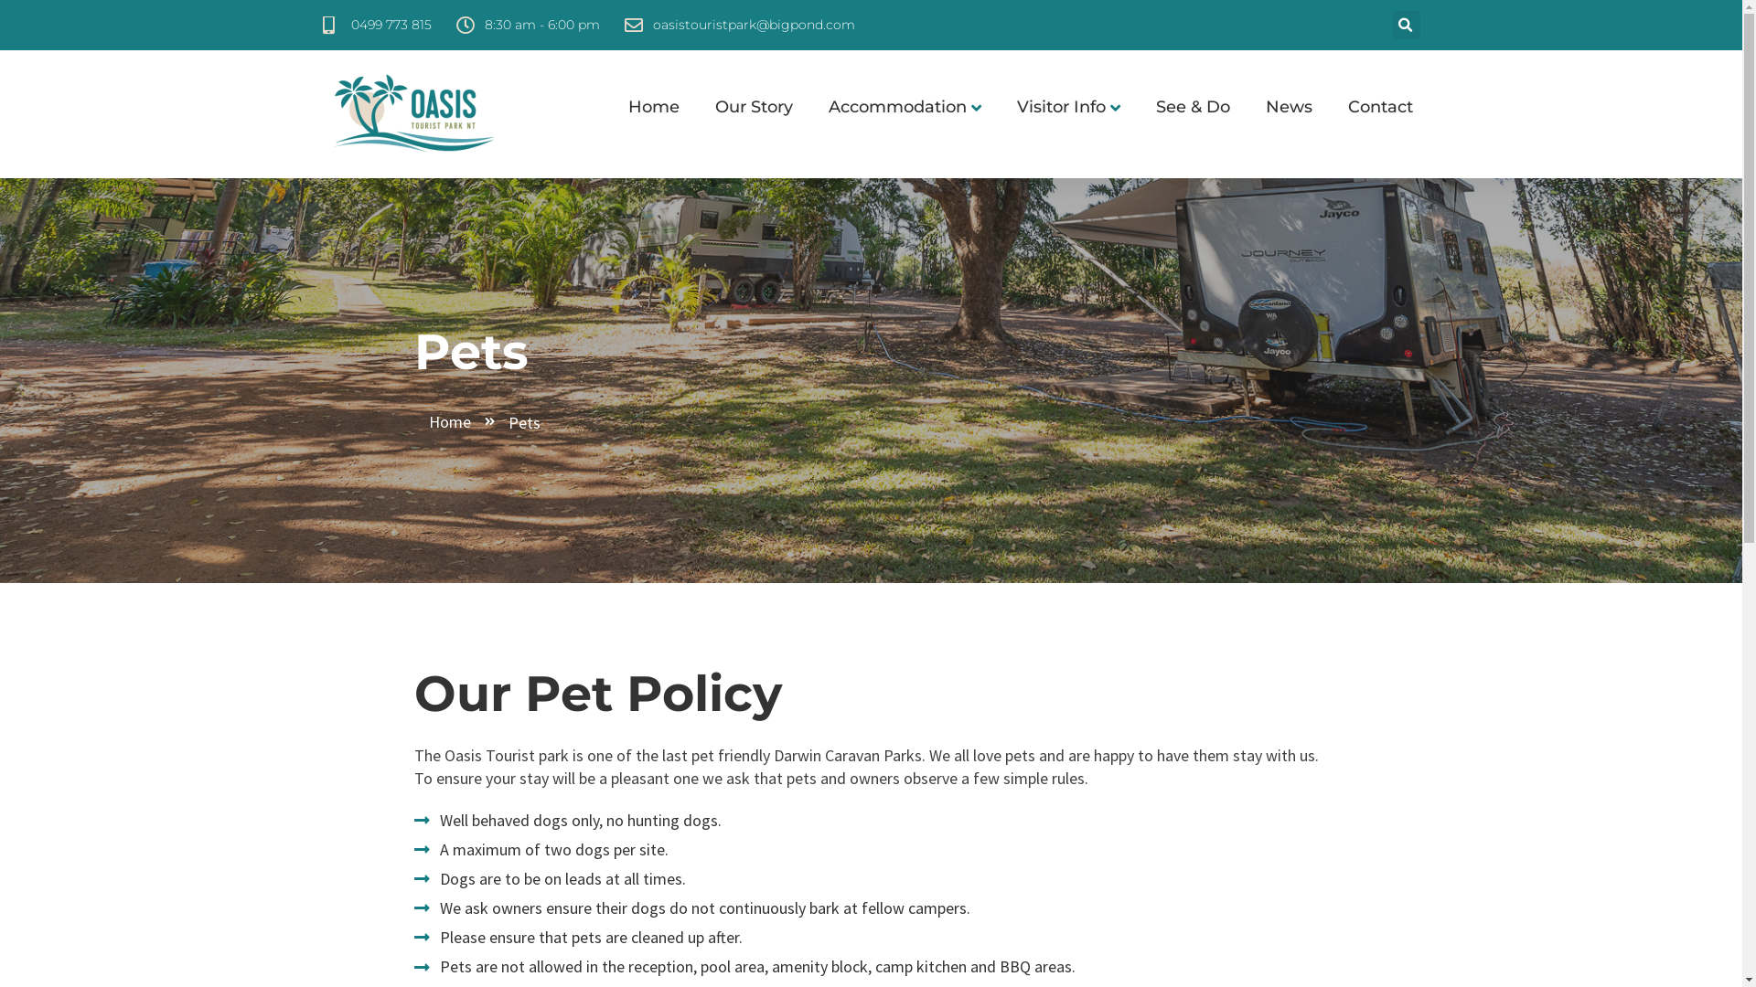 The image size is (1756, 987). Describe the element at coordinates (744, 108) in the screenshot. I see `Our Story` at that location.